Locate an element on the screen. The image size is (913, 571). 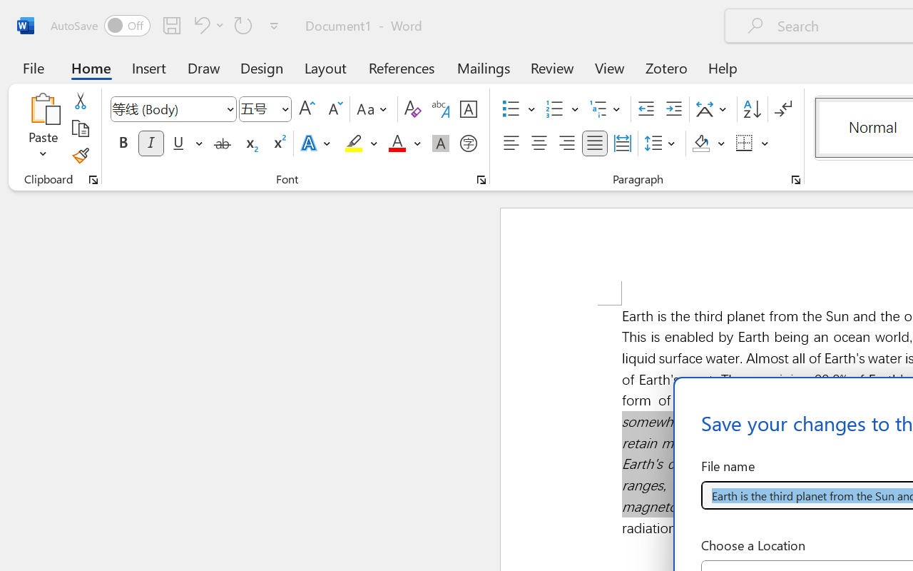
Copy is located at coordinates (80, 128).